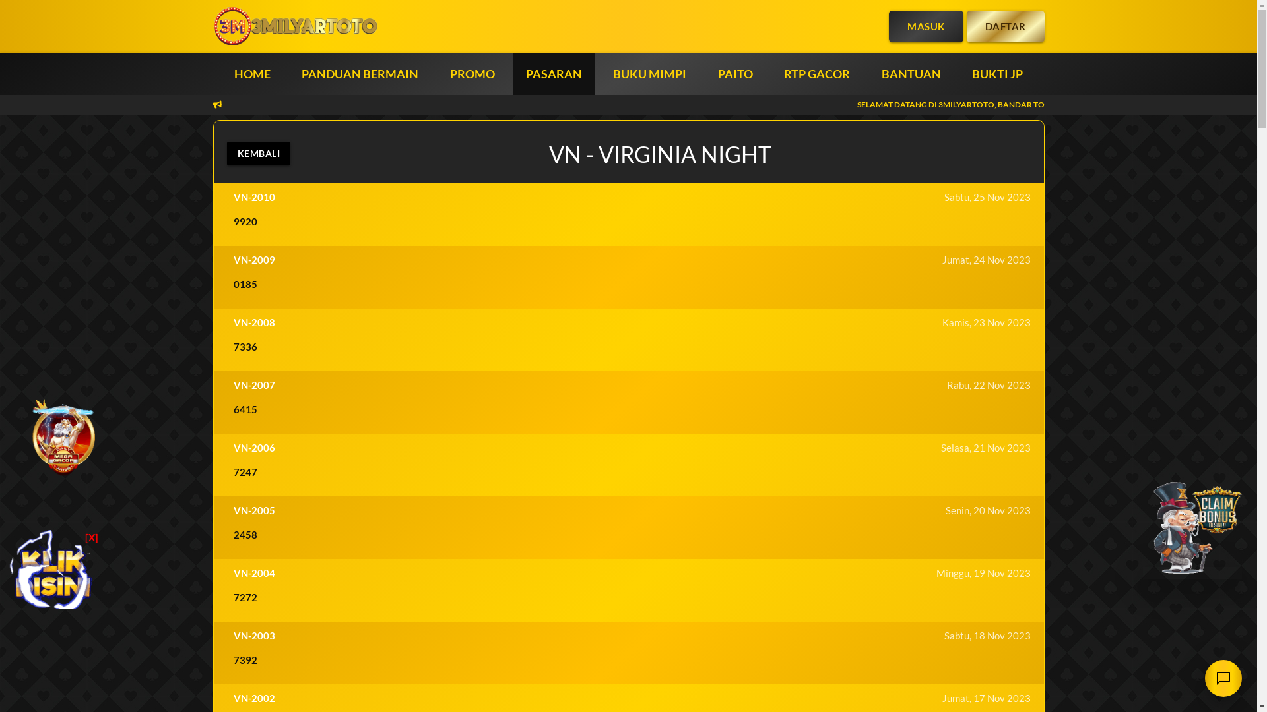 This screenshot has height=712, width=1267. Describe the element at coordinates (1223, 678) in the screenshot. I see `chat_bubble_outline` at that location.